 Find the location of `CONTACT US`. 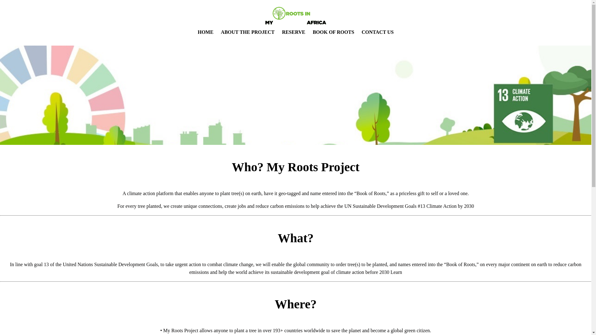

CONTACT US is located at coordinates (377, 32).